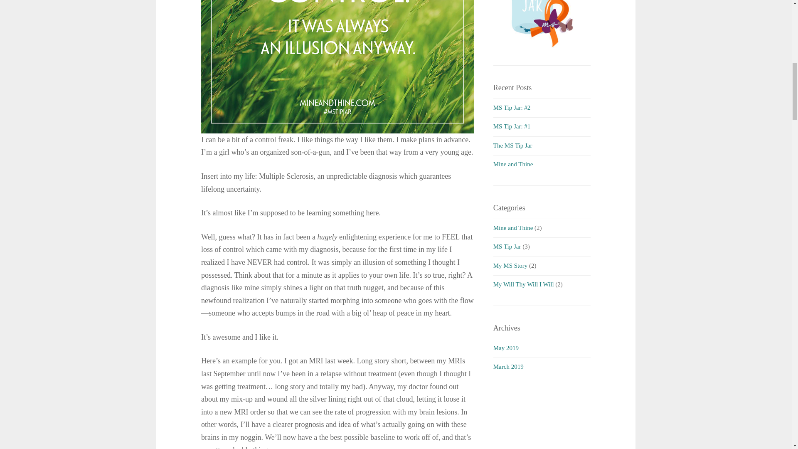  I want to click on Mine and Thine, so click(513, 164).